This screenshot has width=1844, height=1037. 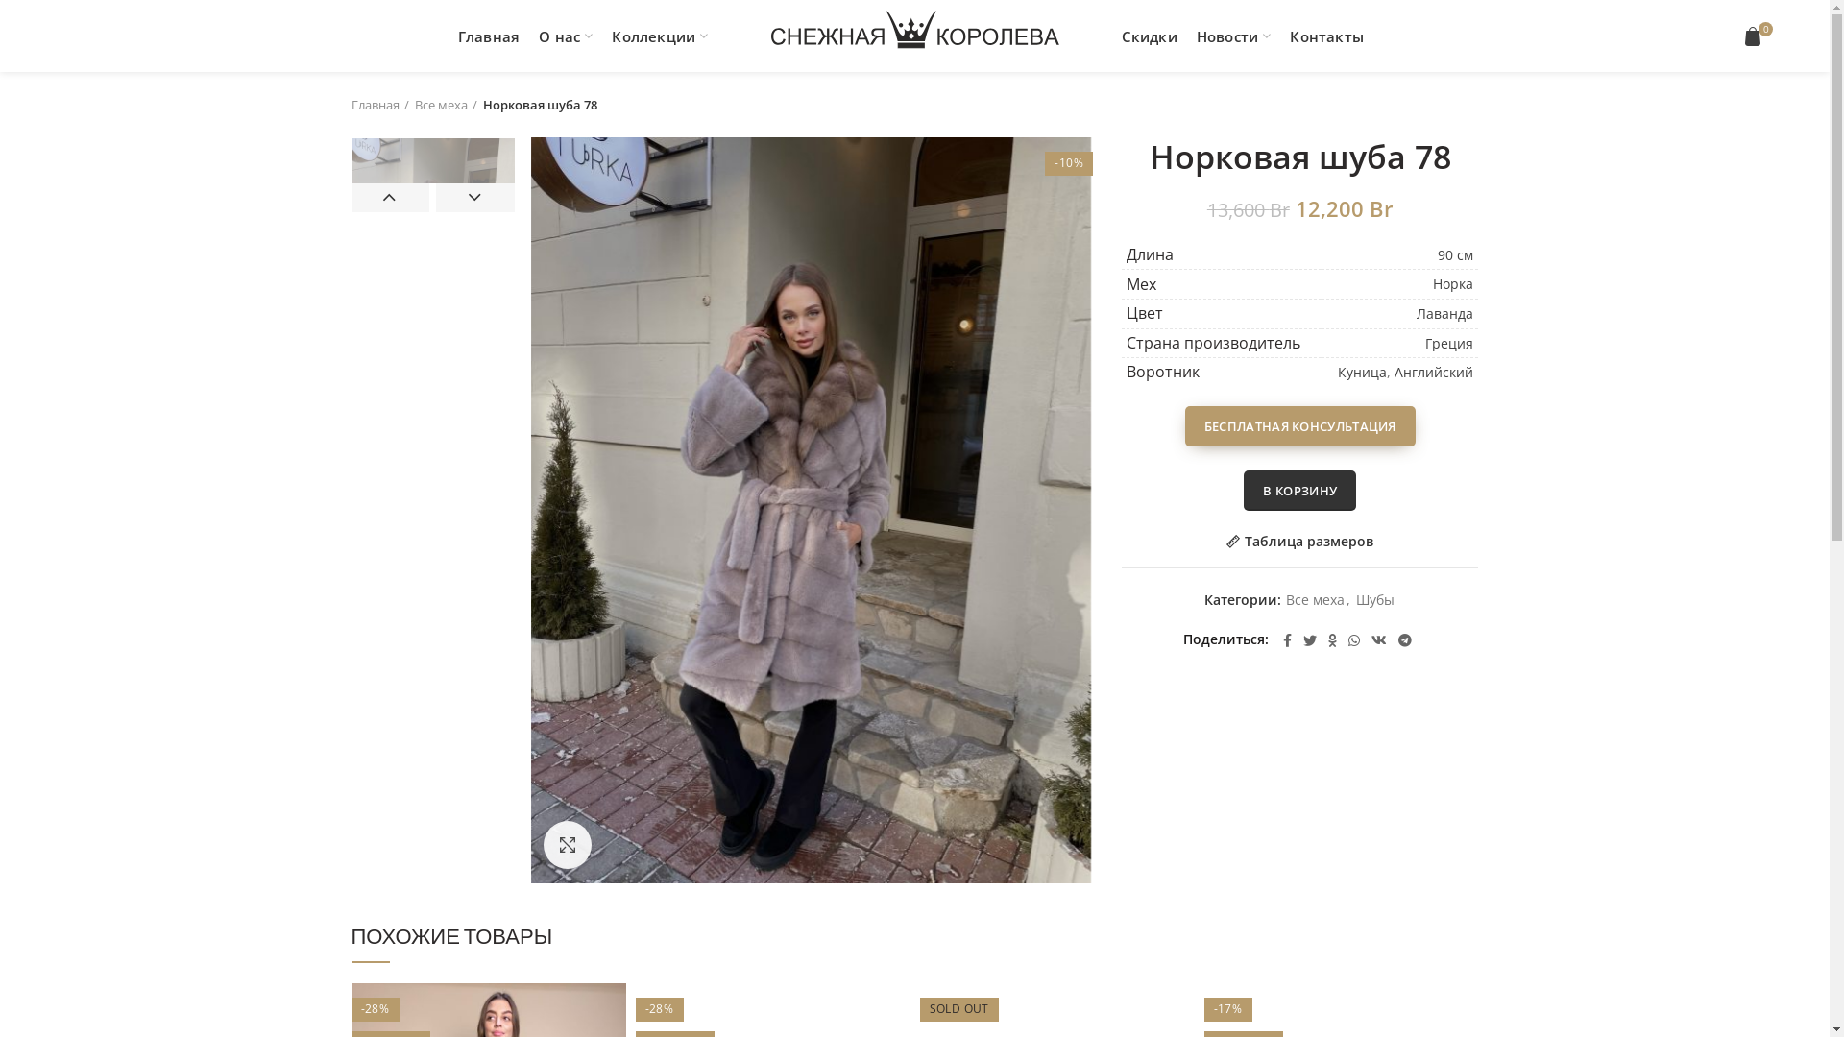 What do you see at coordinates (391, 198) in the screenshot?
I see `PREVIOUS` at bounding box center [391, 198].